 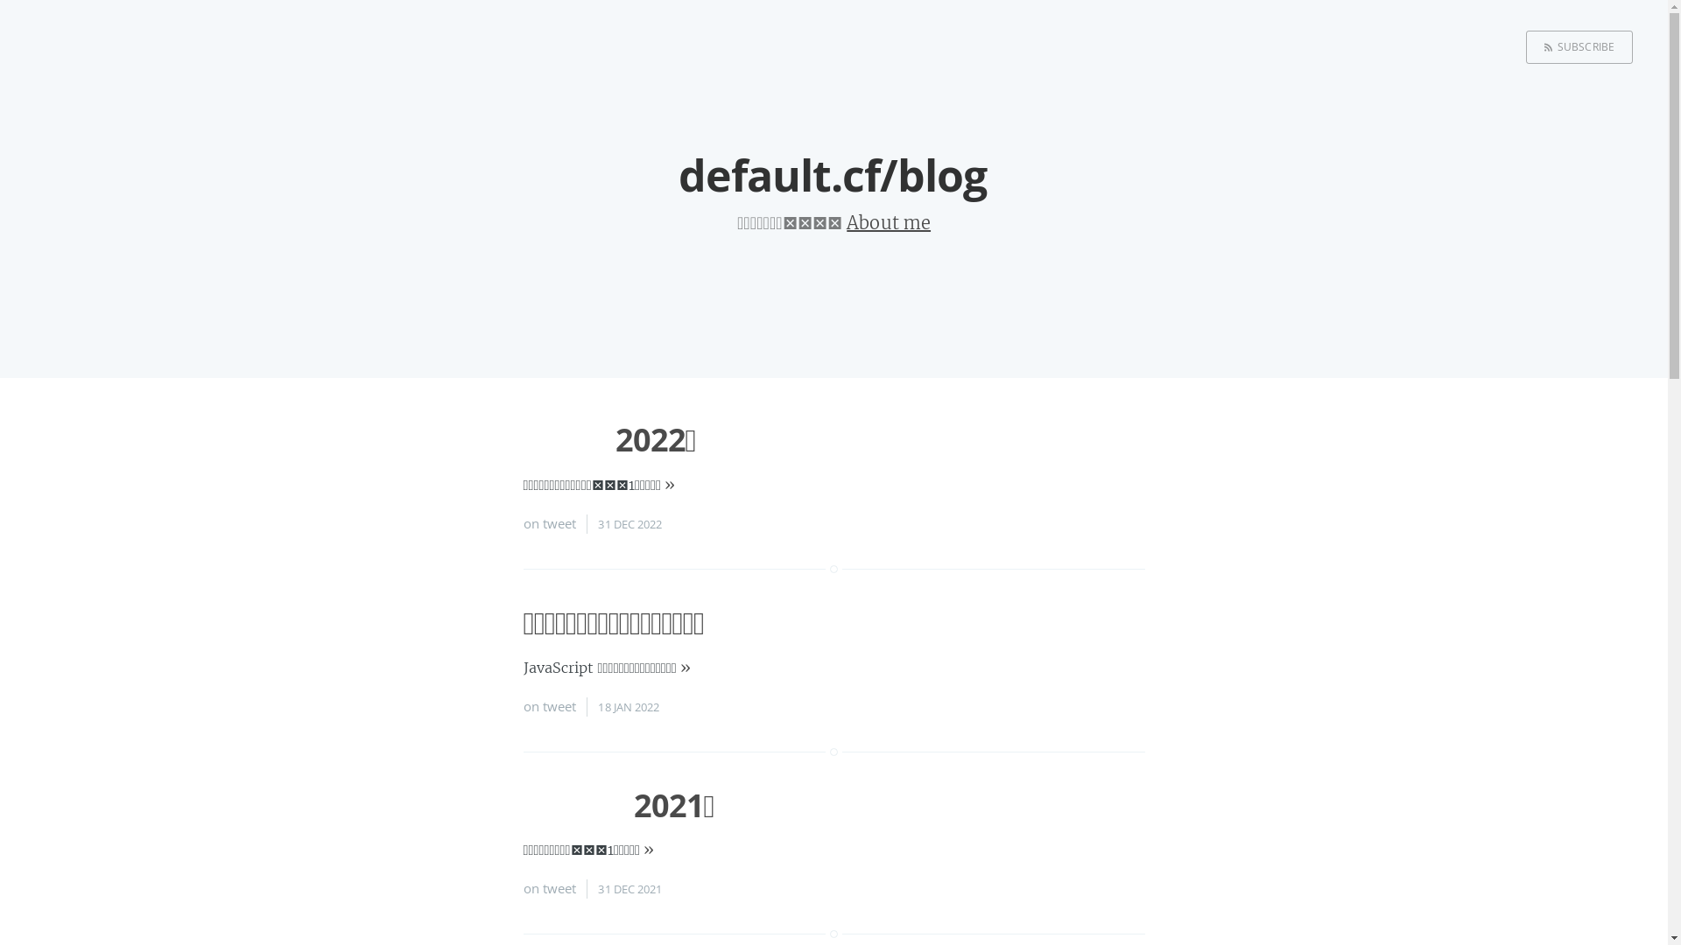 What do you see at coordinates (889, 222) in the screenshot?
I see `About me` at bounding box center [889, 222].